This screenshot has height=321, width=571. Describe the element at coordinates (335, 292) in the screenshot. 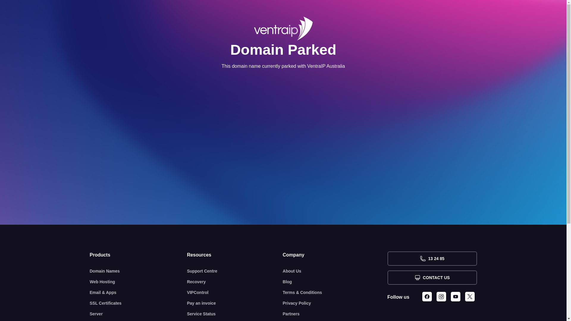

I see `Terms & Conditions` at that location.